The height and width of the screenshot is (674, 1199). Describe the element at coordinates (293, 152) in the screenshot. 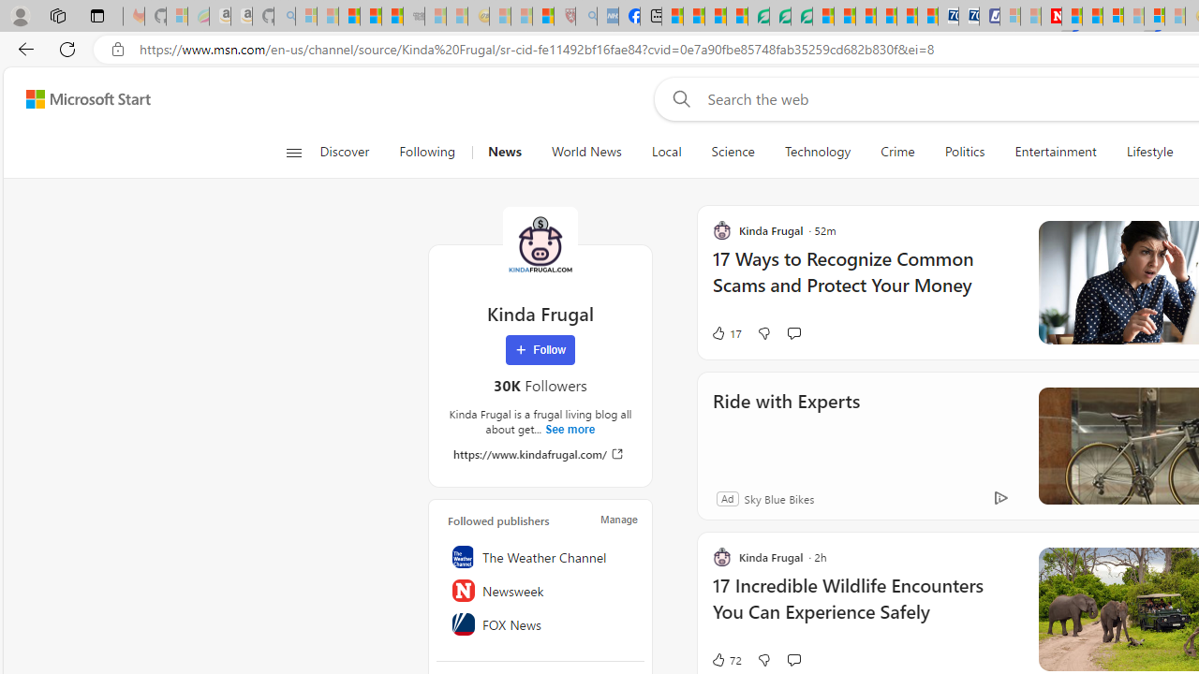

I see `Open navigation menu` at that location.